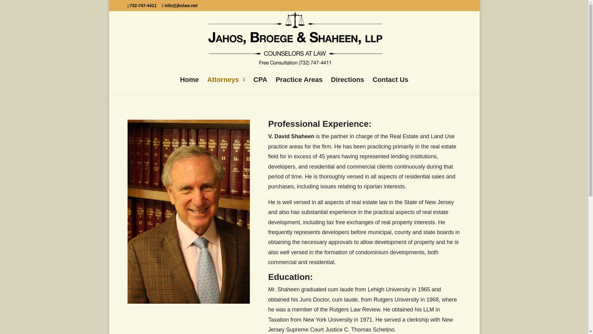 This screenshot has width=593, height=334. What do you see at coordinates (299, 85) in the screenshot?
I see `Practice Areas` at bounding box center [299, 85].